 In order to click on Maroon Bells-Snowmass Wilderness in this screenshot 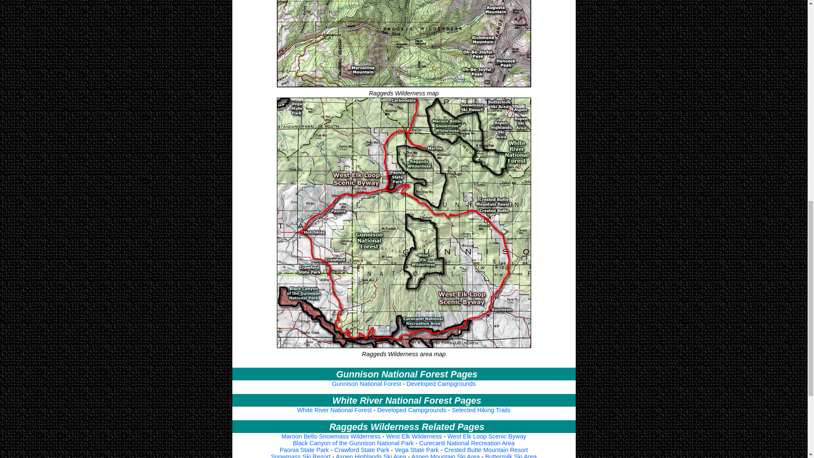, I will do `click(331, 436)`.